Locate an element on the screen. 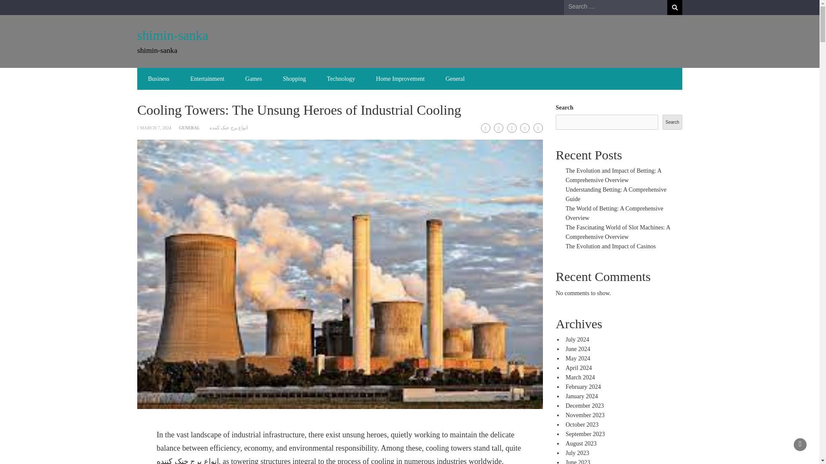  Business is located at coordinates (159, 79).